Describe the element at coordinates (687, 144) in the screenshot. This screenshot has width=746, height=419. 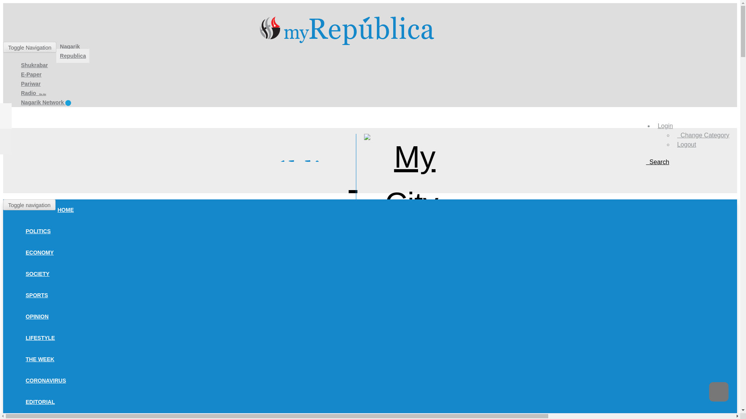
I see `Logout` at that location.